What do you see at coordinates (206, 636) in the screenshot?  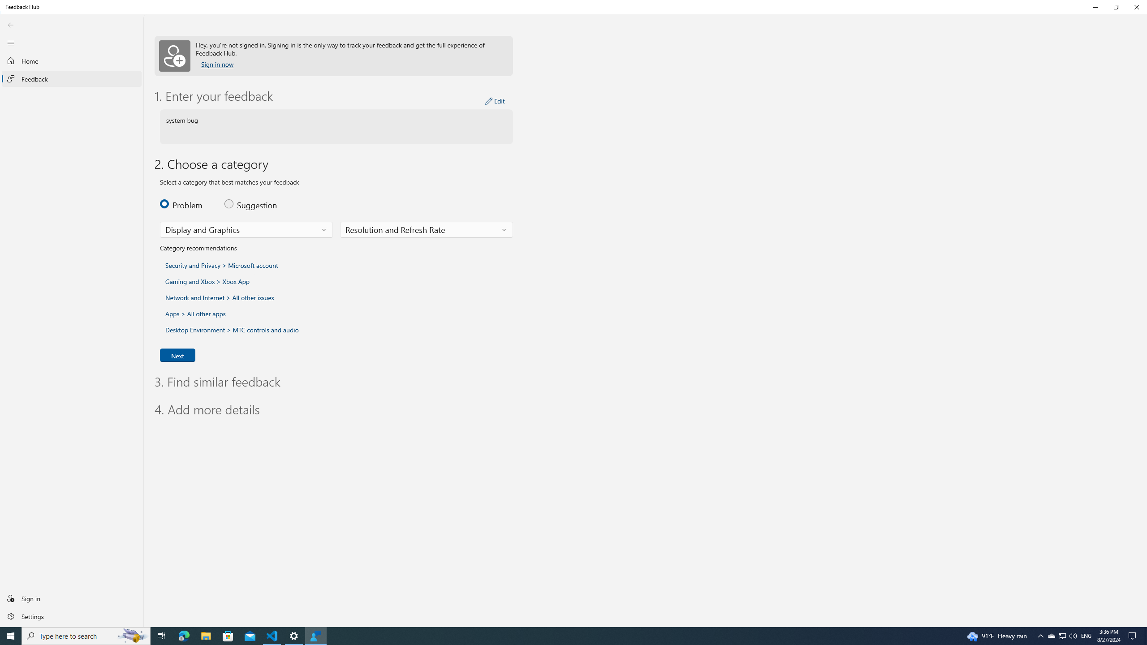 I see `File Explorer` at bounding box center [206, 636].